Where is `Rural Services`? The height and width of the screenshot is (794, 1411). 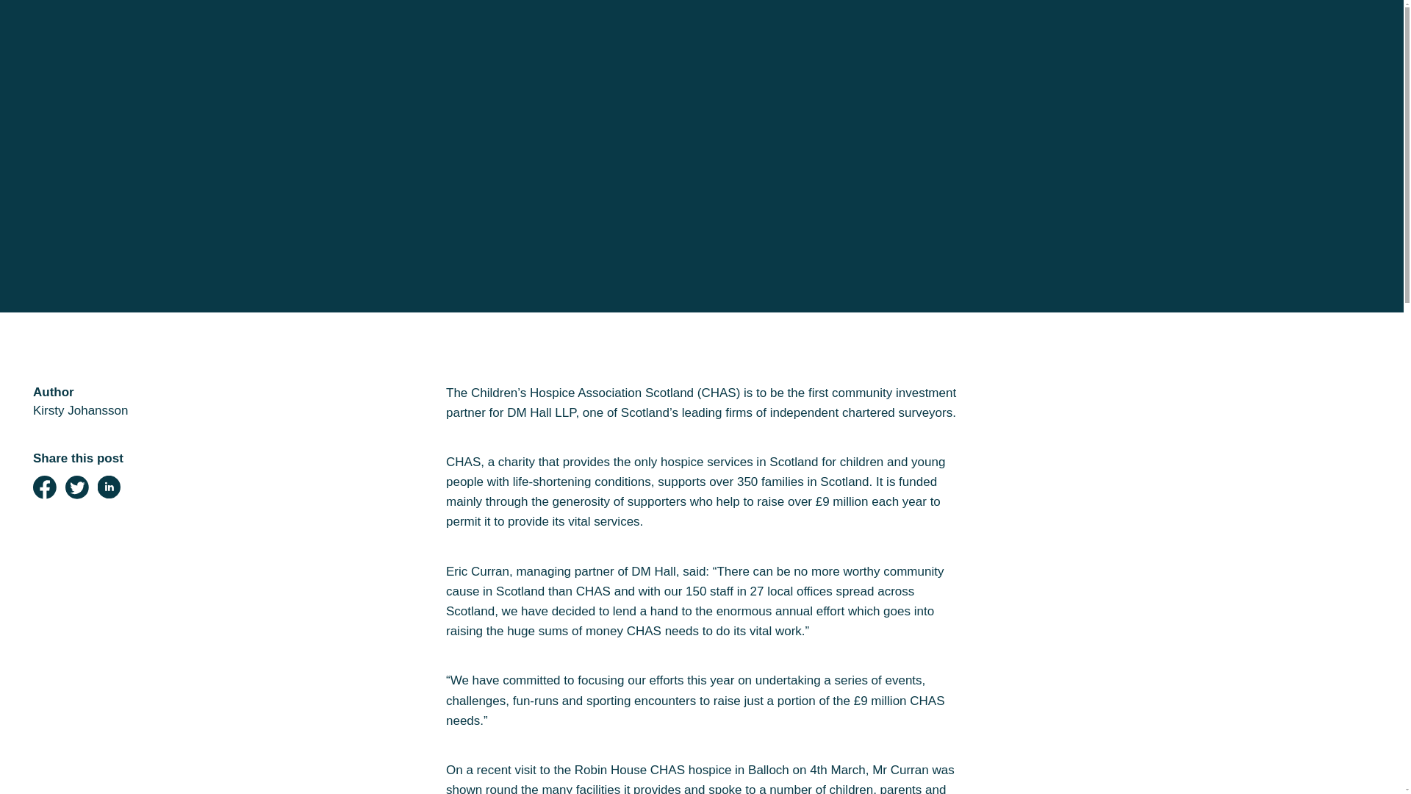
Rural Services is located at coordinates (116, 275).